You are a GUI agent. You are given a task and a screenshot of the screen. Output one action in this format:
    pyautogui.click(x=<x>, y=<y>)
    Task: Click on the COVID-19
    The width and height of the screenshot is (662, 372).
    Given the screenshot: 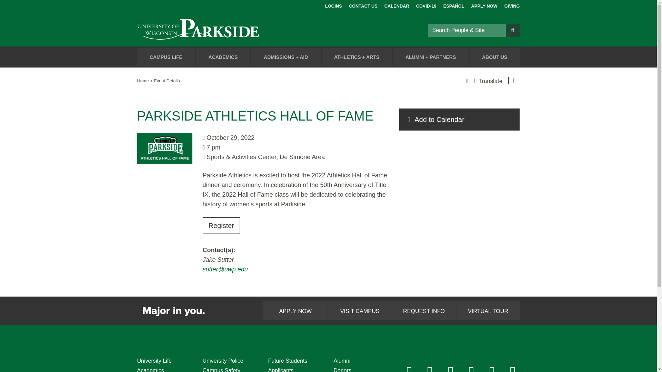 What is the action you would take?
    pyautogui.click(x=426, y=5)
    